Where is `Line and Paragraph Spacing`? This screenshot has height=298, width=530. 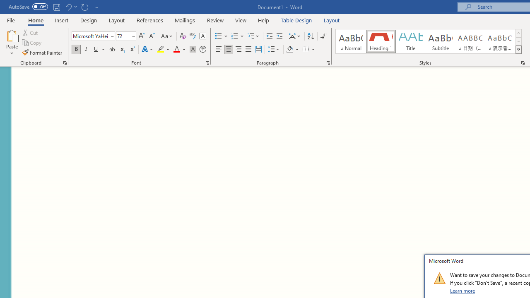 Line and Paragraph Spacing is located at coordinates (274, 50).